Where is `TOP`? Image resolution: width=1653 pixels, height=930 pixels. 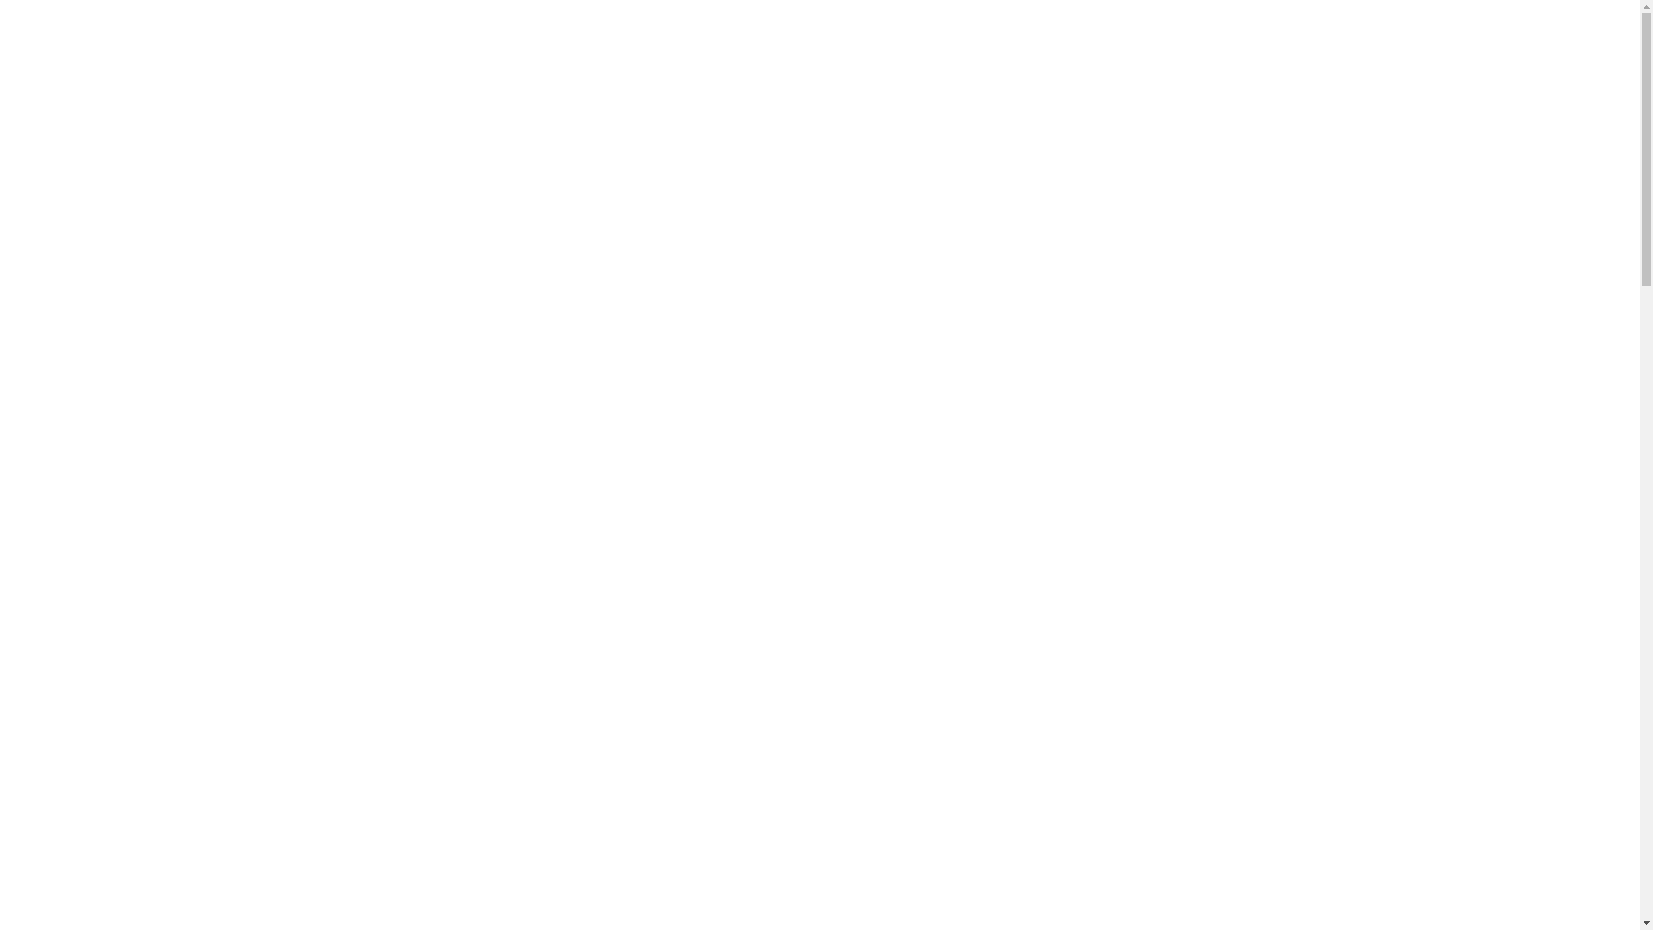 TOP is located at coordinates (328, 866).